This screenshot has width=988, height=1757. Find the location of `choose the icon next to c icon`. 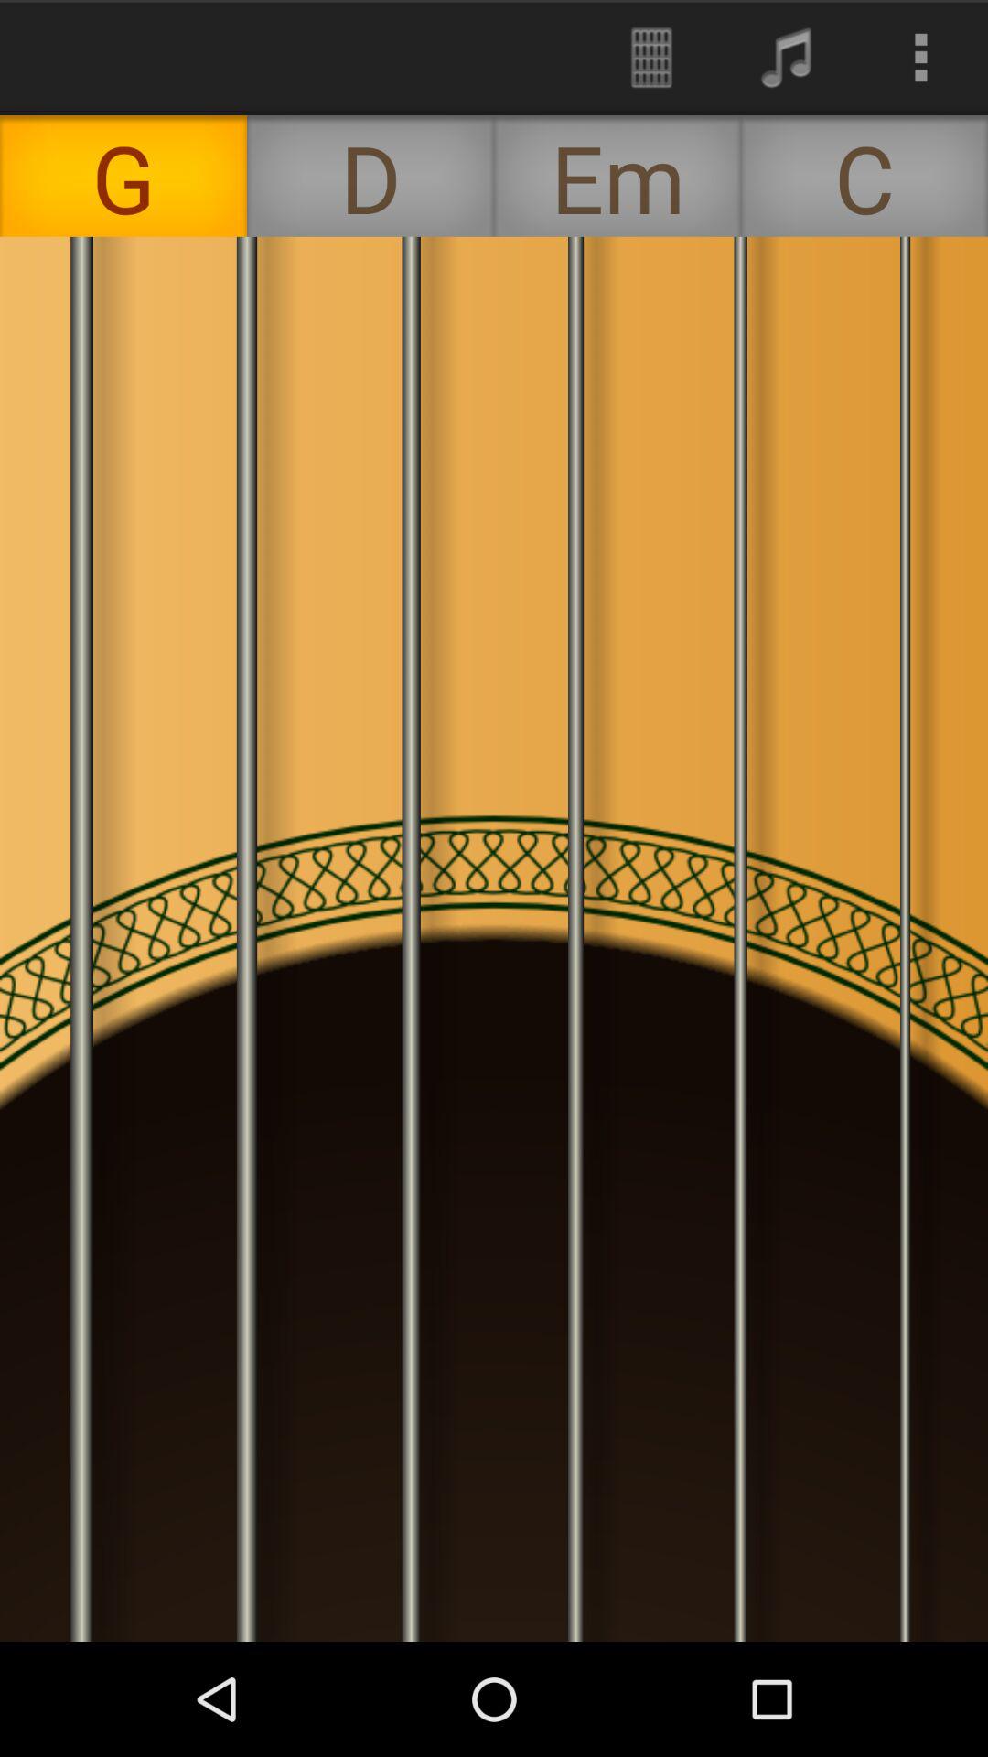

choose the icon next to c icon is located at coordinates (617, 176).